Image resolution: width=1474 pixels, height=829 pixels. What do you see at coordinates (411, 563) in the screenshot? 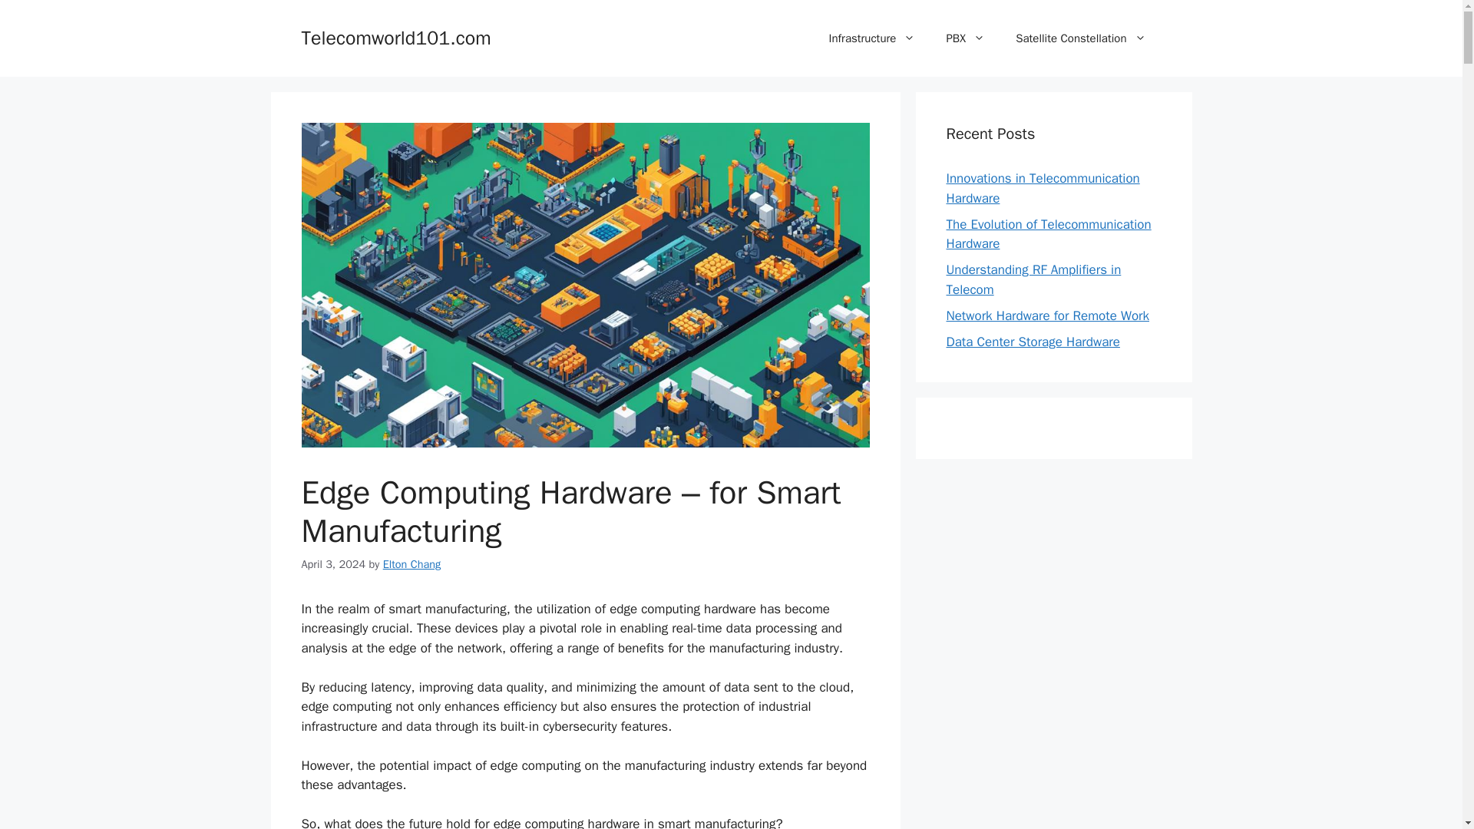
I see `Elton Chang` at bounding box center [411, 563].